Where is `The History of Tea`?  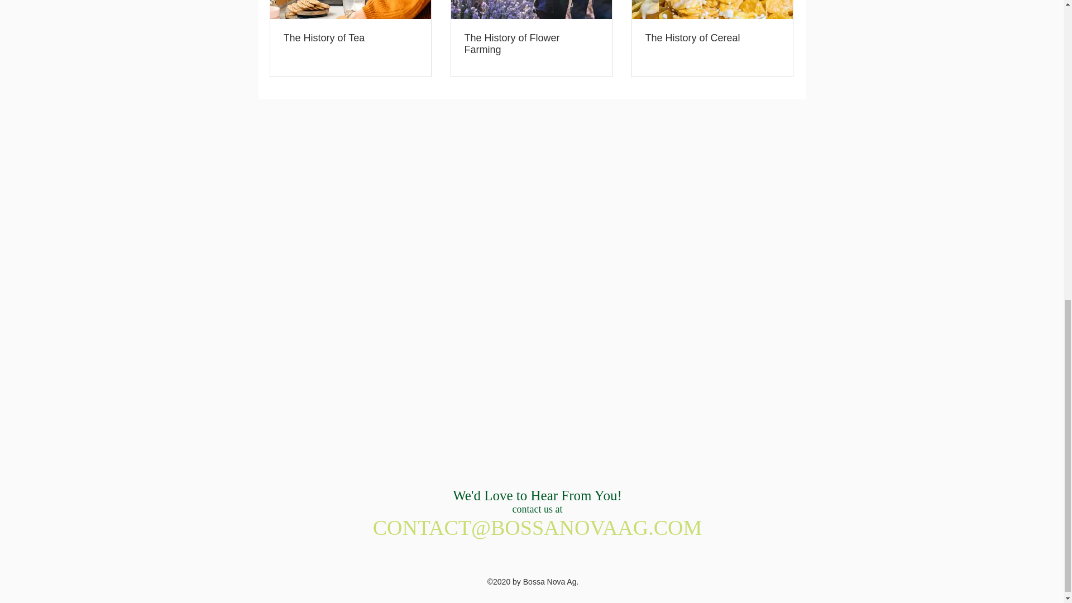 The History of Tea is located at coordinates (351, 38).